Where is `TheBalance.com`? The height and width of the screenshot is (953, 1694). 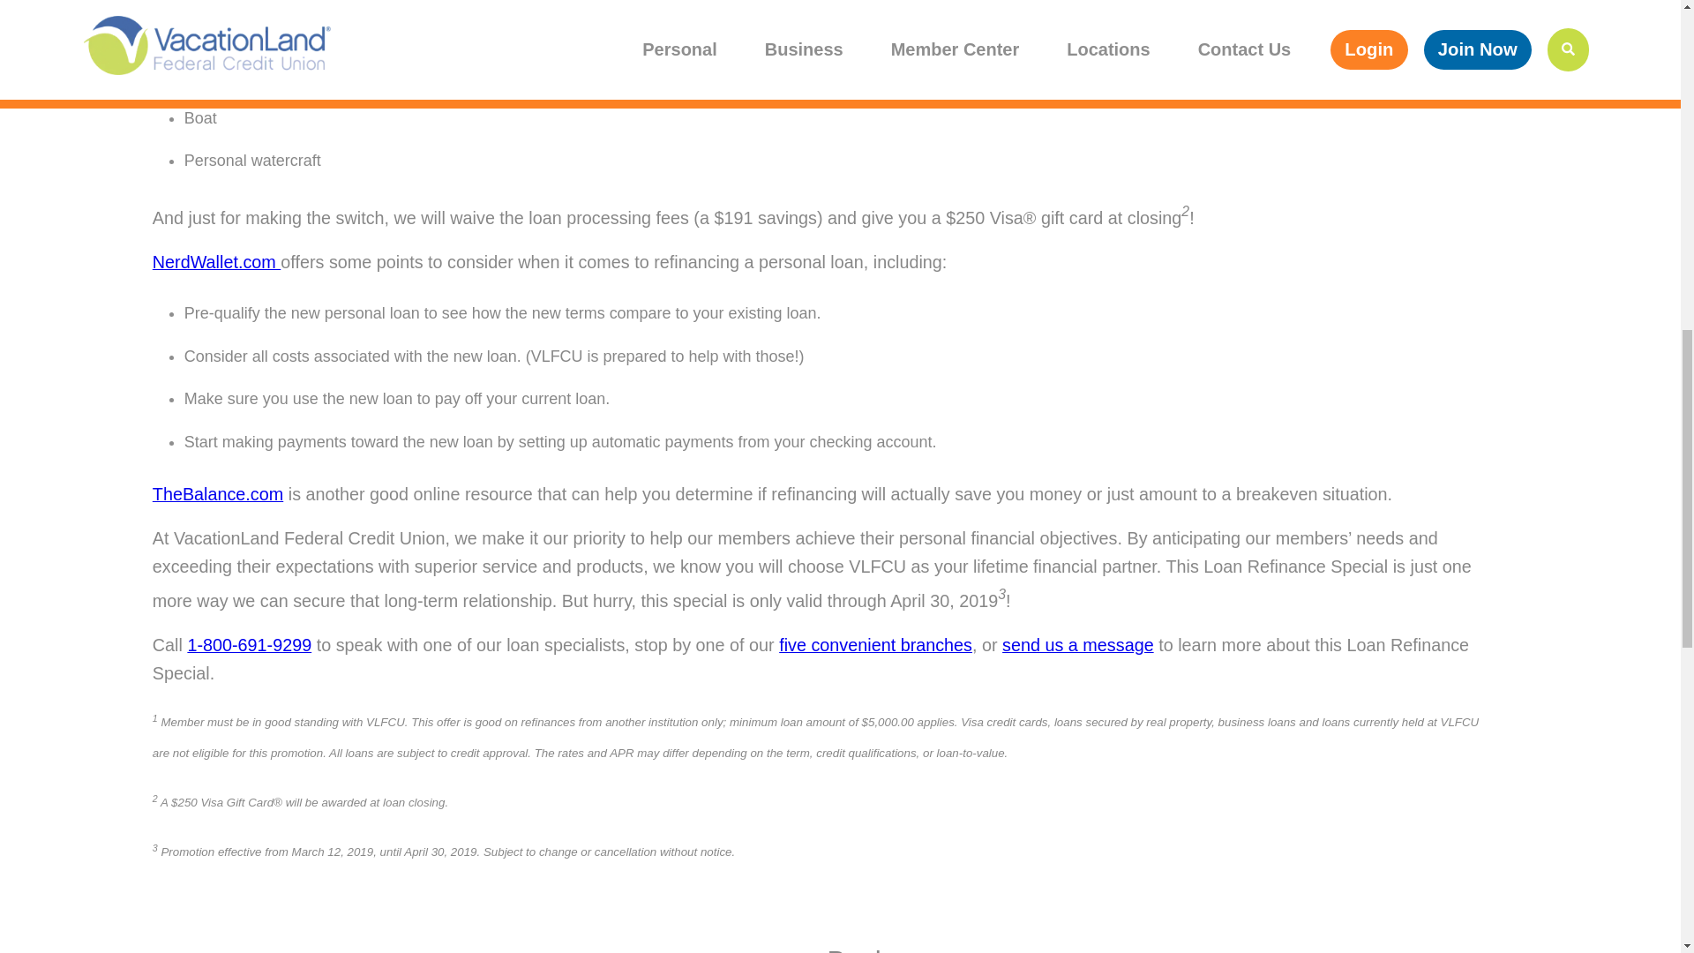
TheBalance.com is located at coordinates (217, 494).